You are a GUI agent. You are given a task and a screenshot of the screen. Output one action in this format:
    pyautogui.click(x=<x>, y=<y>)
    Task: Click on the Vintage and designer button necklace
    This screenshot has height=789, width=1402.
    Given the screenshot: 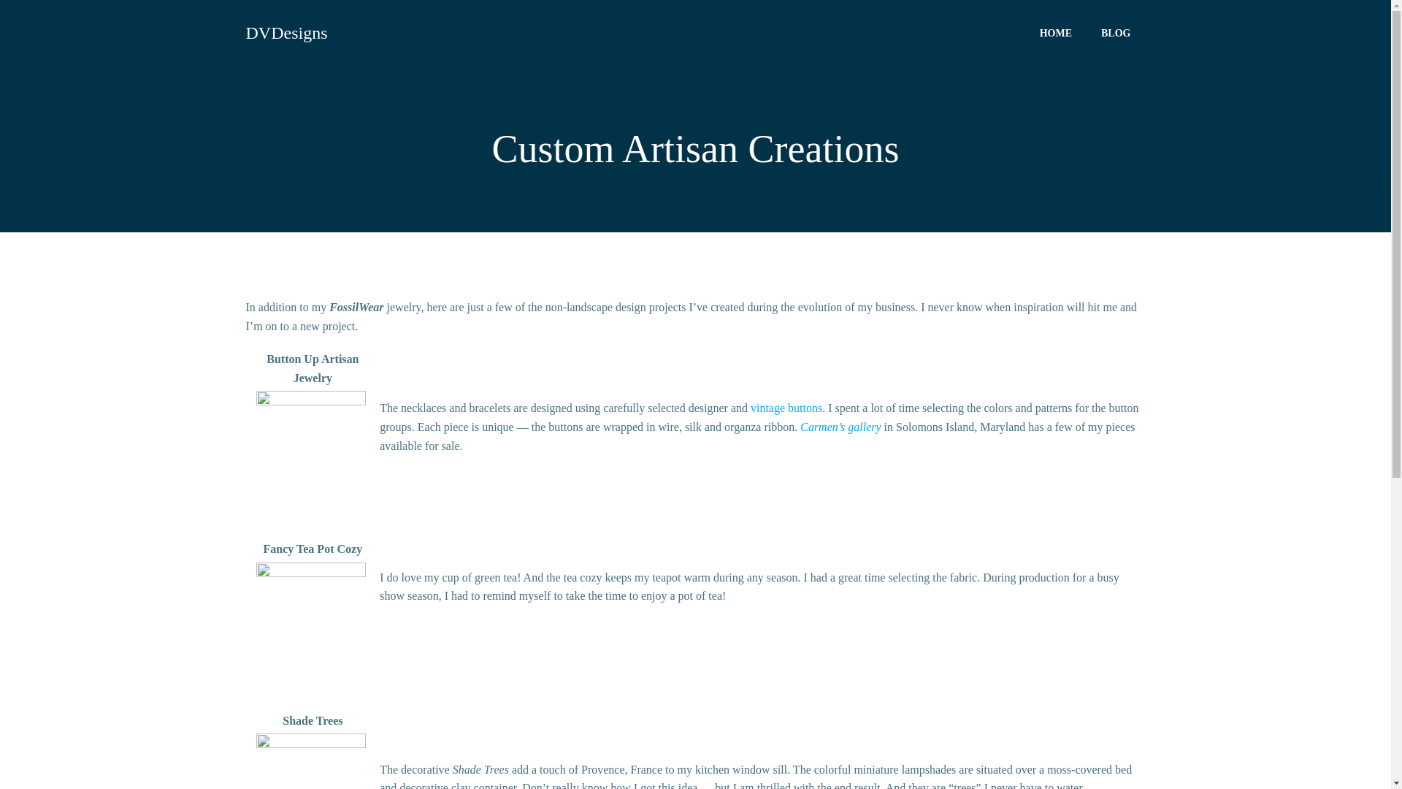 What is the action you would take?
    pyautogui.click(x=310, y=445)
    